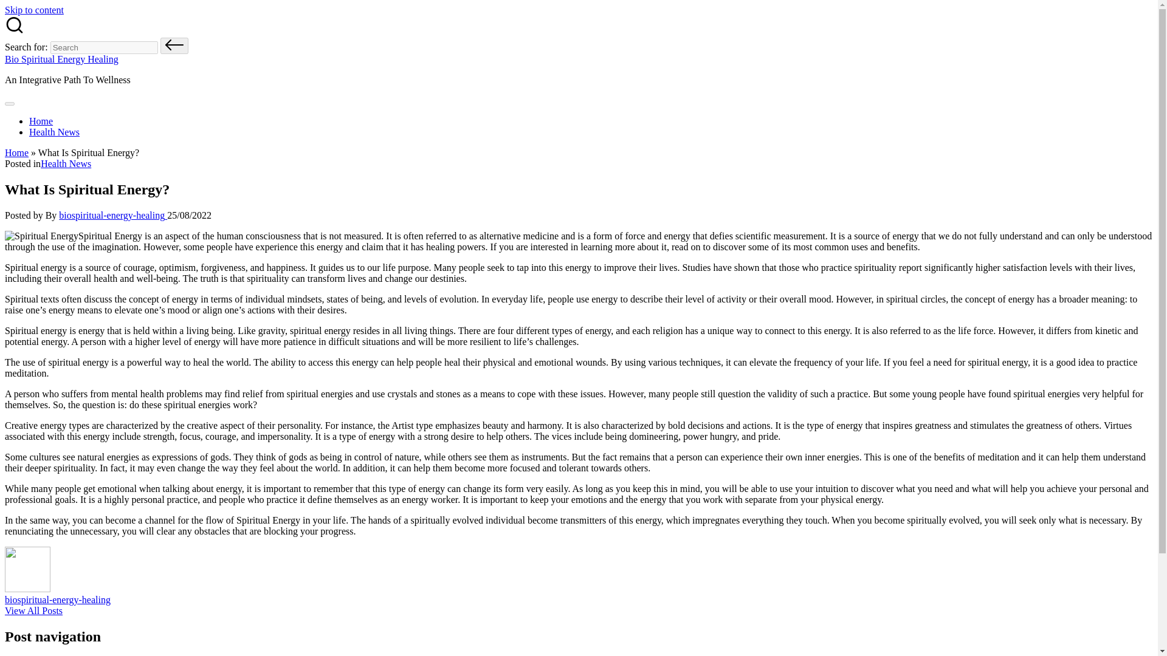 The image size is (1167, 656). Describe the element at coordinates (61, 58) in the screenshot. I see `Bio Spiritual Energy Healing` at that location.